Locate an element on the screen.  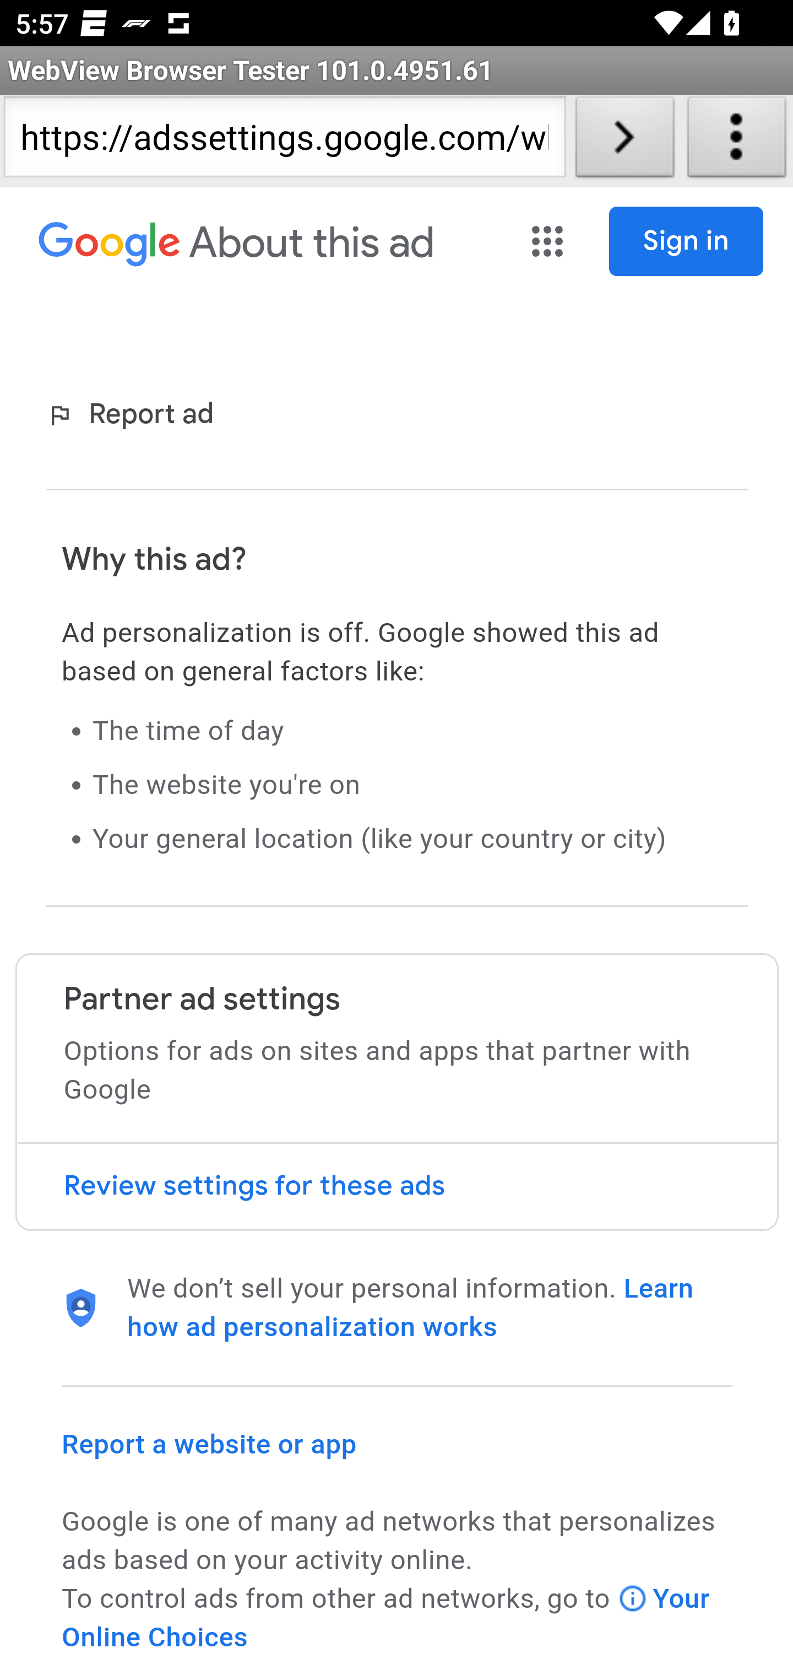
https://adssettings.google.com/whythisad is located at coordinates (284, 141).